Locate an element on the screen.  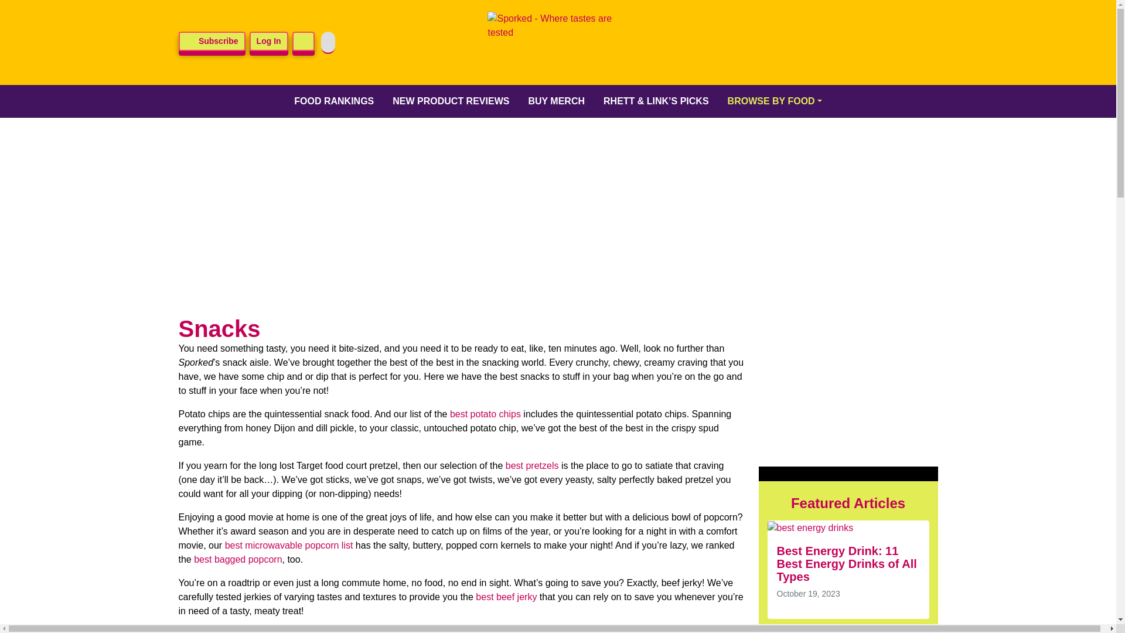
Twitter, opens in new tab is located at coordinates (770, 42).